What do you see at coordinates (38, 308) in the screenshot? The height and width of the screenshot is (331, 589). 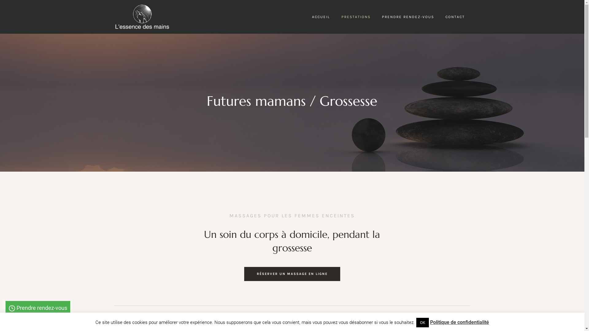 I see `Prendre rendez-vous` at bounding box center [38, 308].